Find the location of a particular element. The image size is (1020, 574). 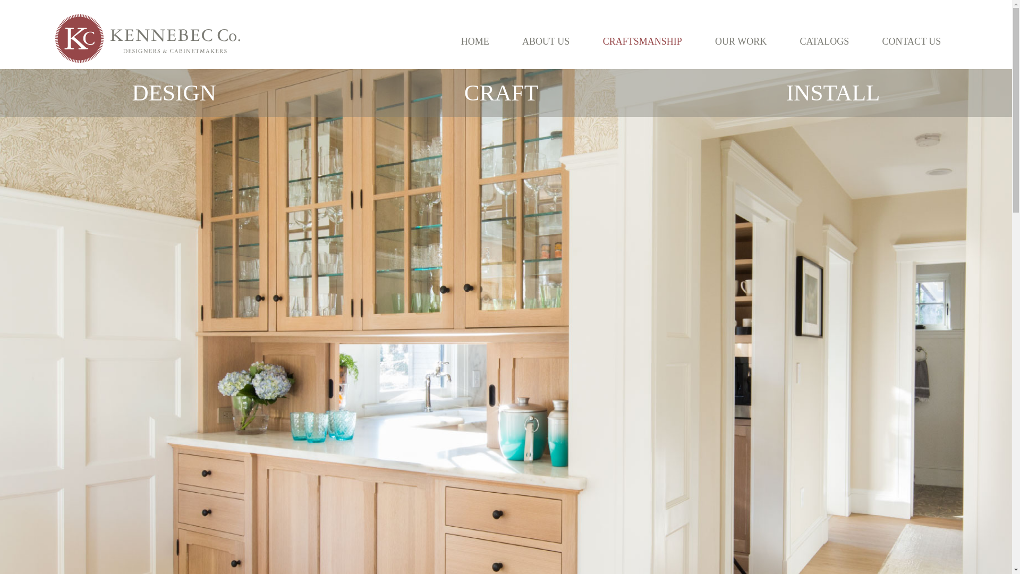

HOME is located at coordinates (475, 40).